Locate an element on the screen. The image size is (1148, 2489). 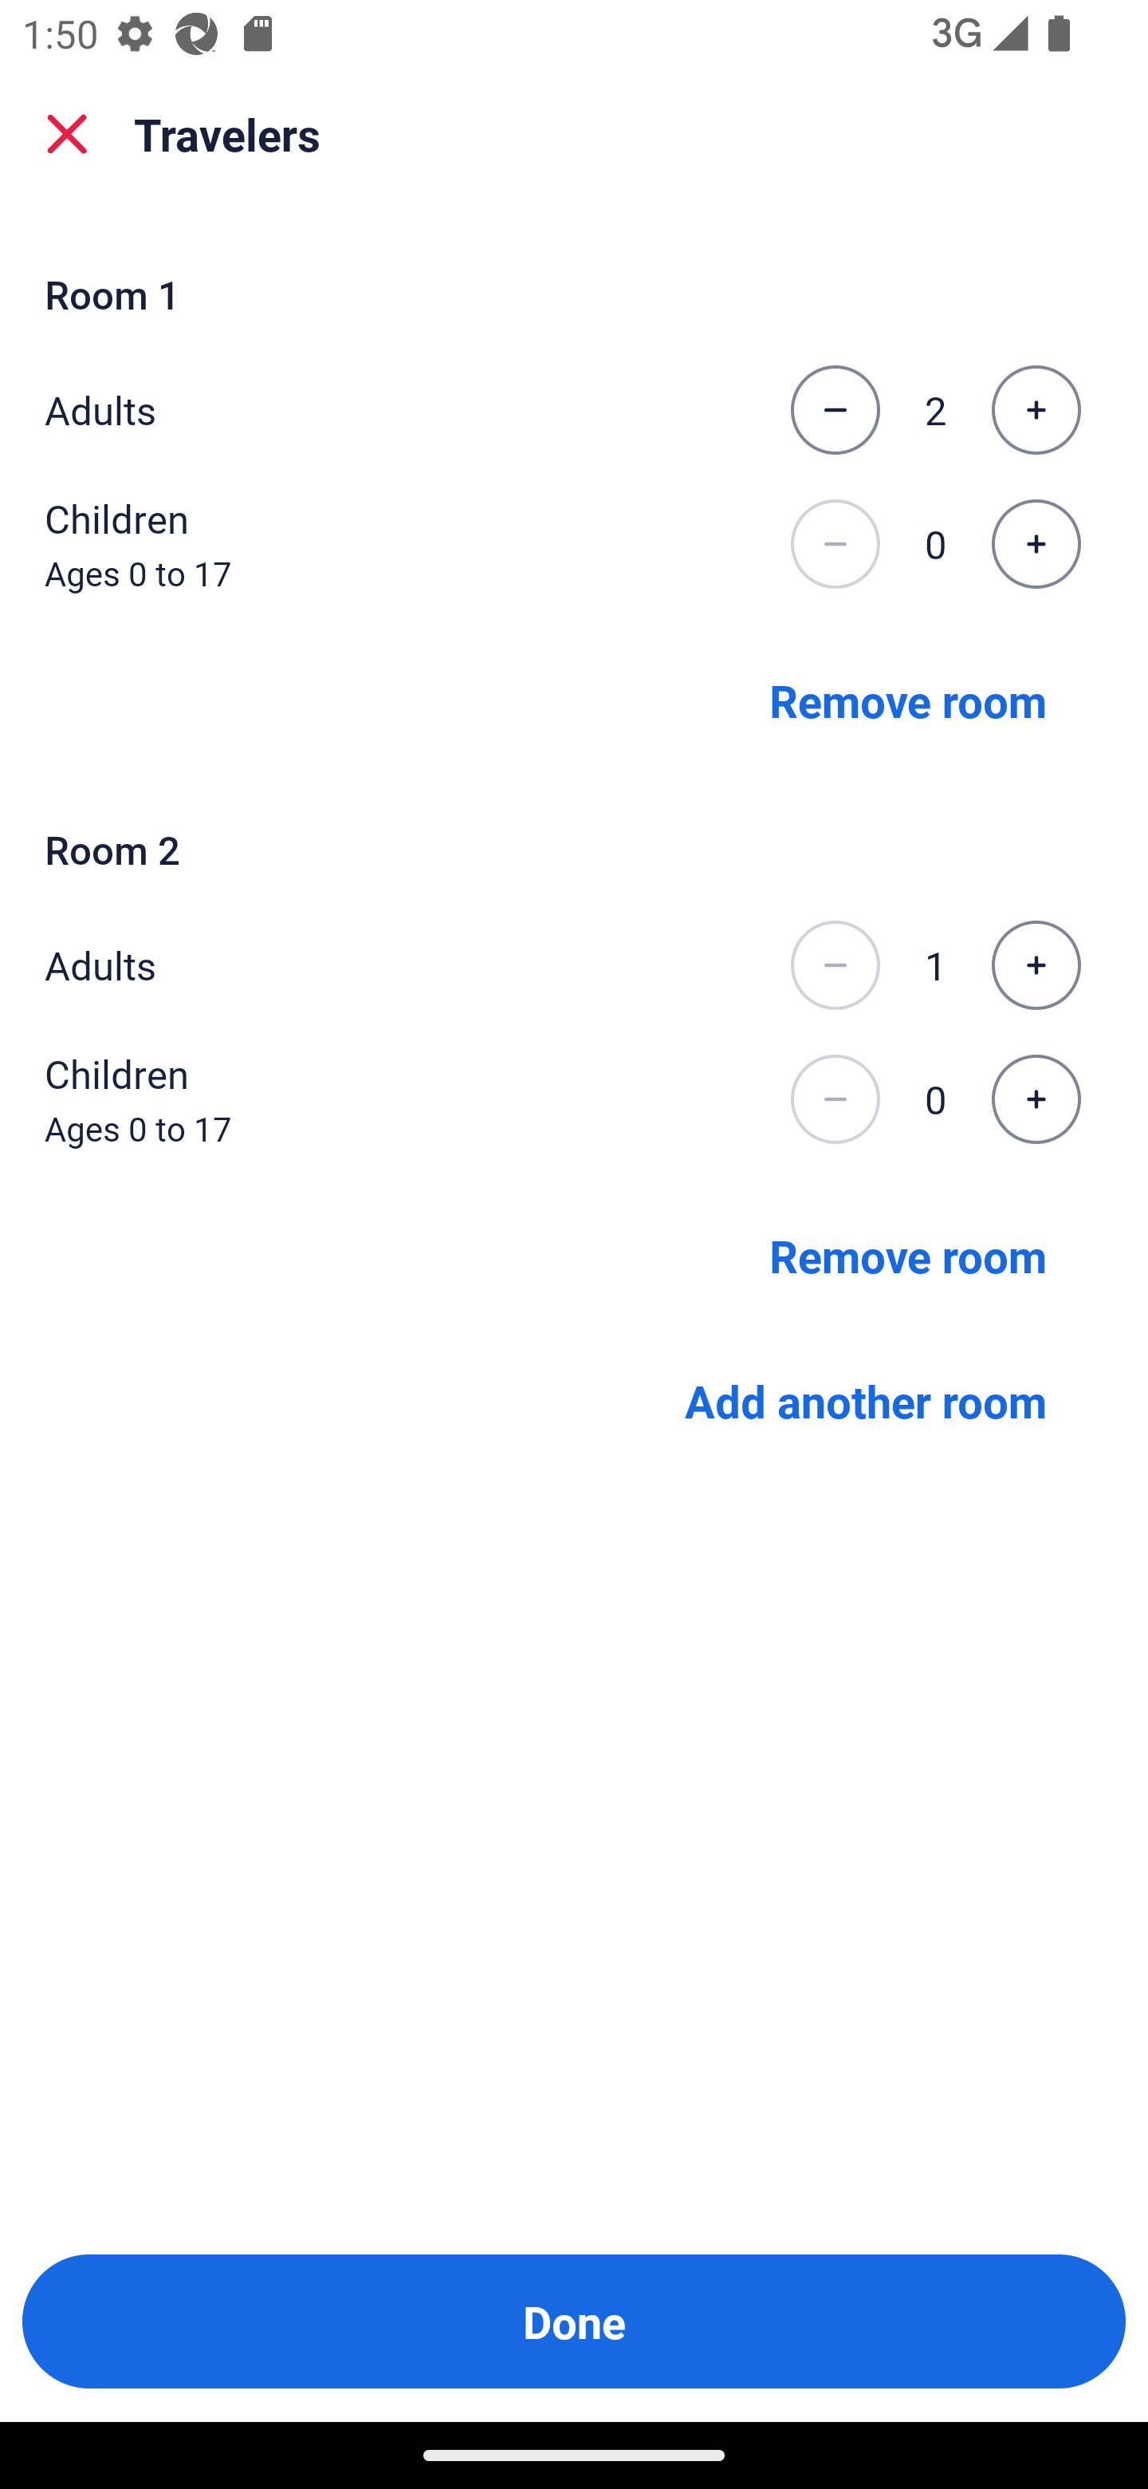
Remove room is located at coordinates (908, 699).